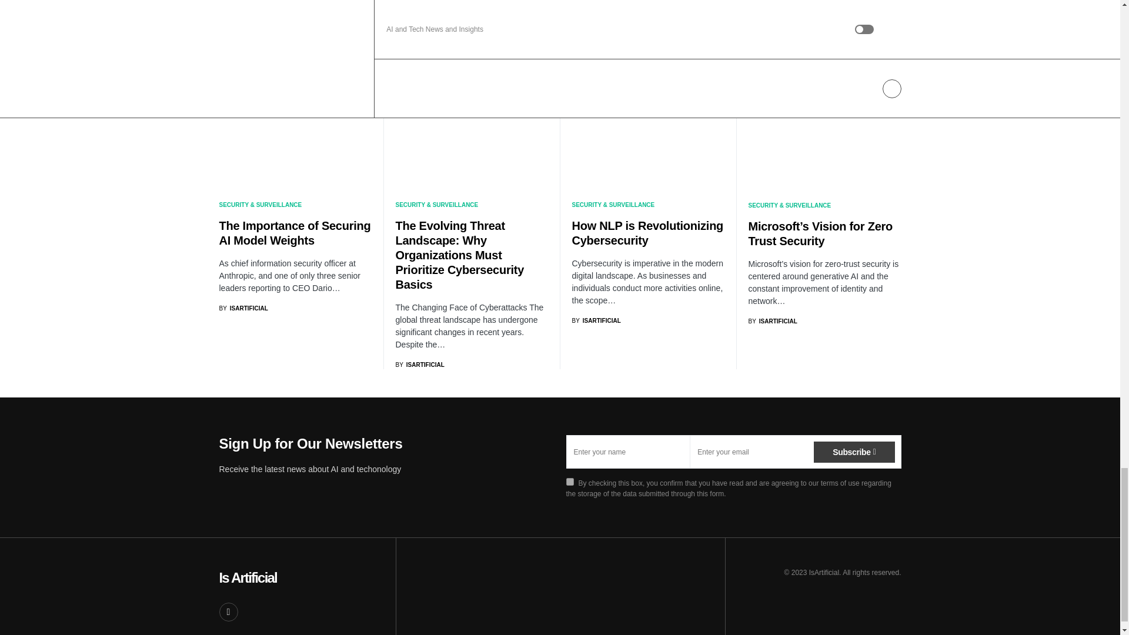 Image resolution: width=1129 pixels, height=635 pixels. I want to click on View all posts by IsArtificial, so click(595, 320).